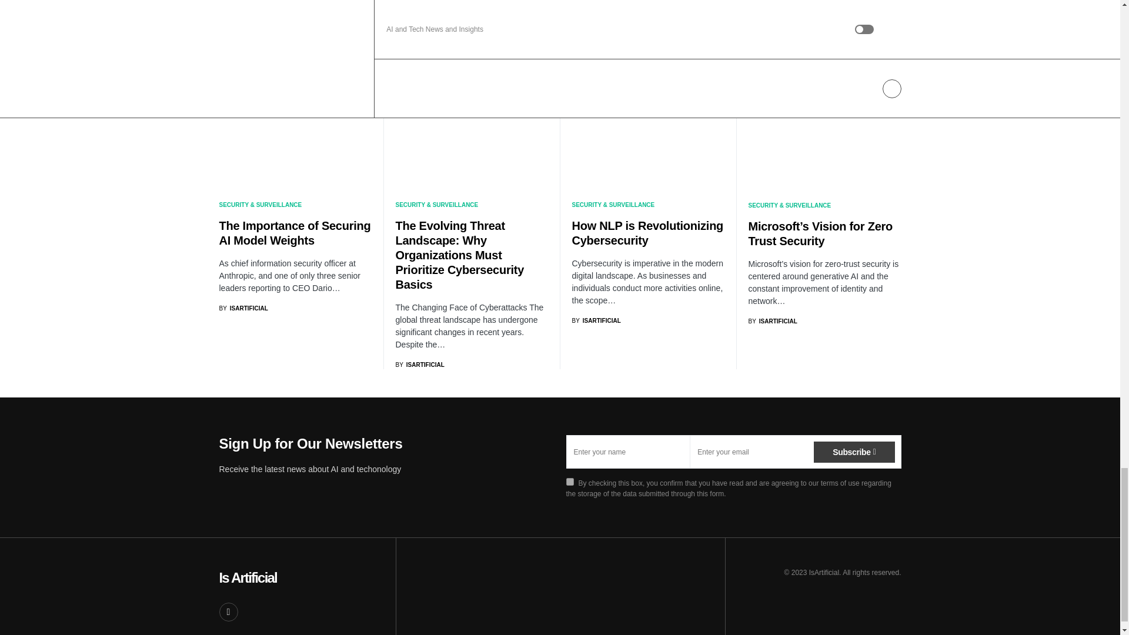 Image resolution: width=1129 pixels, height=635 pixels. I want to click on View all posts by IsArtificial, so click(595, 320).